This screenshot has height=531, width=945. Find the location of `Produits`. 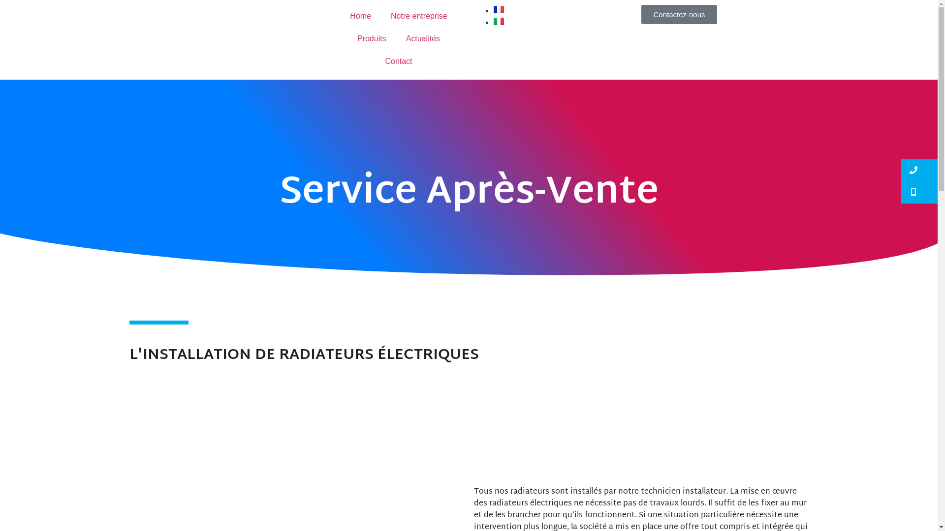

Produits is located at coordinates (372, 39).